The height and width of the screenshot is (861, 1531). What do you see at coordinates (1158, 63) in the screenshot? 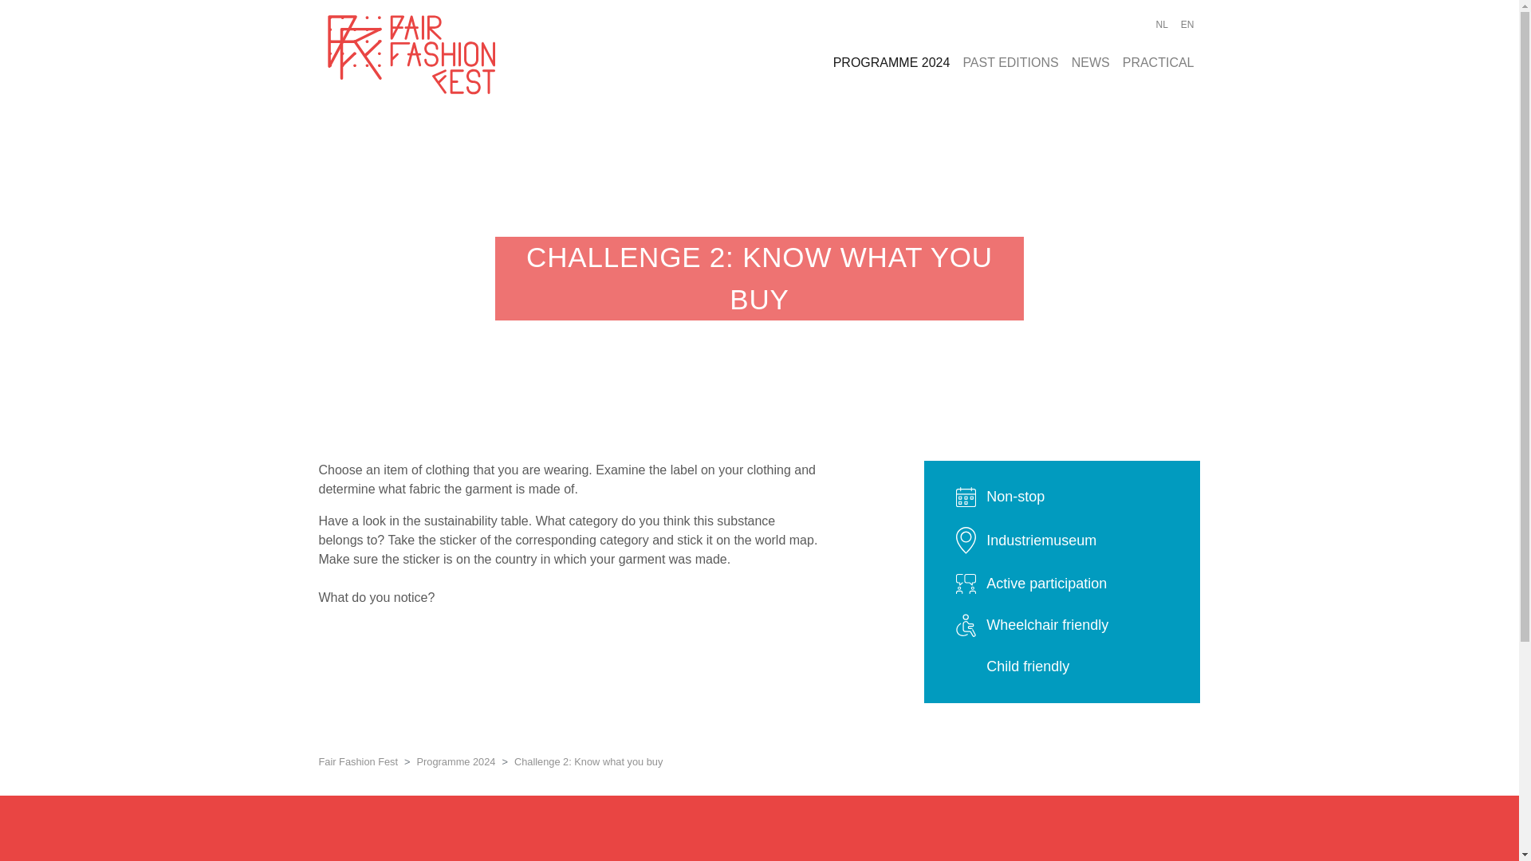
I see `PRACTICAL` at bounding box center [1158, 63].